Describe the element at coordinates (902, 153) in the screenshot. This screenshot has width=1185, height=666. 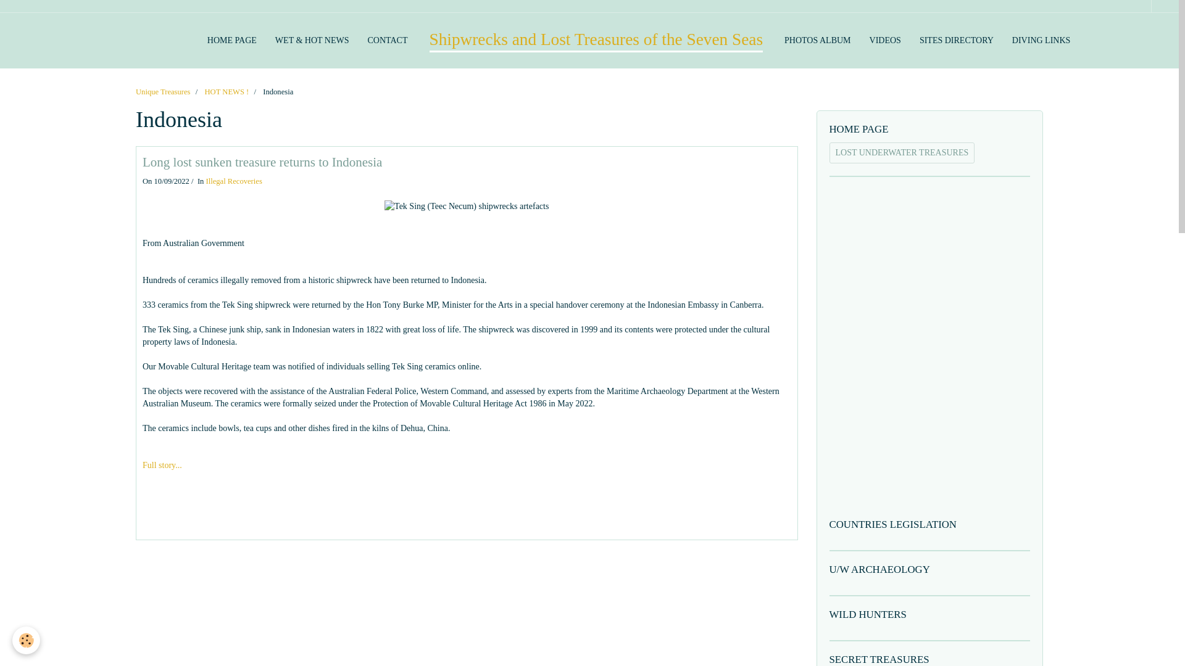
I see `LOST UNDERWATER TREASURES` at that location.